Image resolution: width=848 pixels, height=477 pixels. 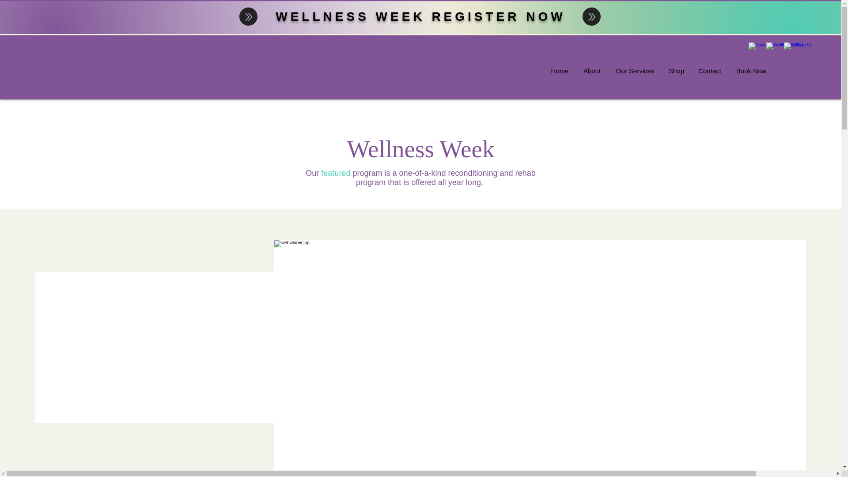 What do you see at coordinates (592, 71) in the screenshot?
I see `About` at bounding box center [592, 71].